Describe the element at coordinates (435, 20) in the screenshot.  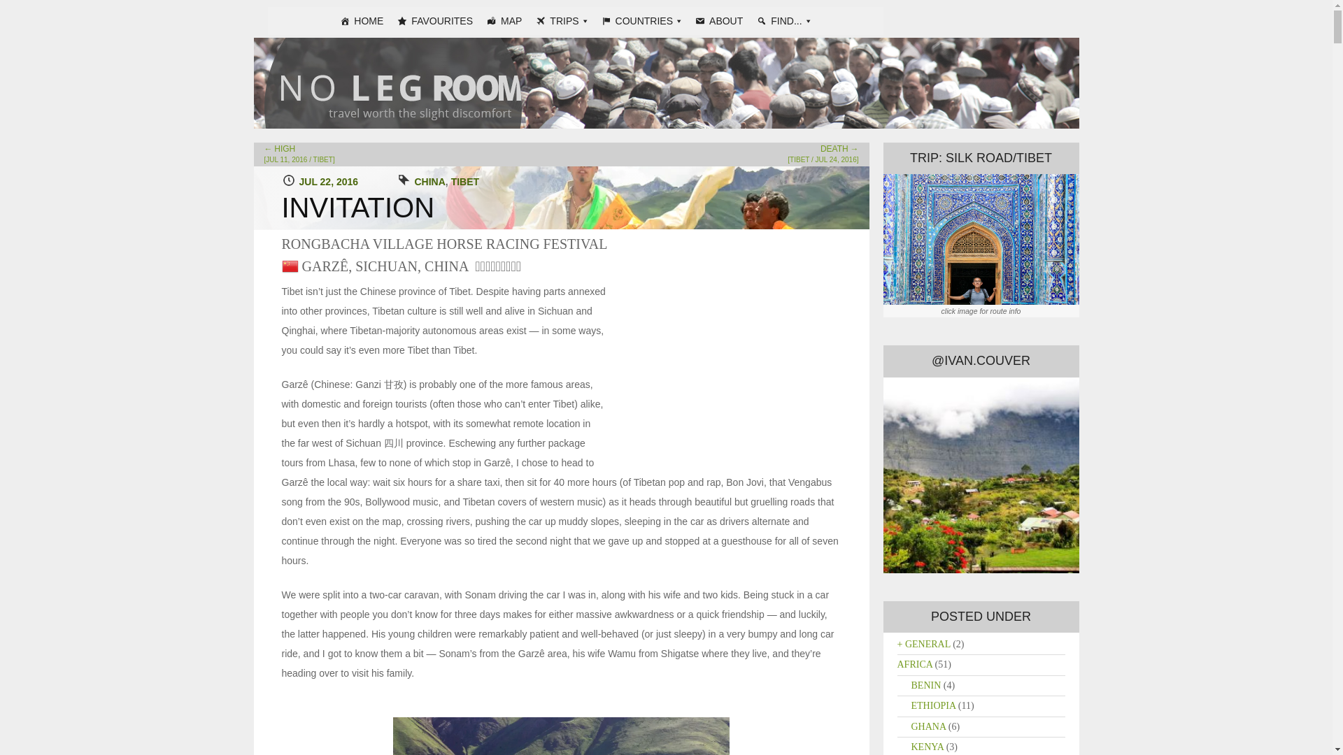
I see `FAVOURITES` at that location.